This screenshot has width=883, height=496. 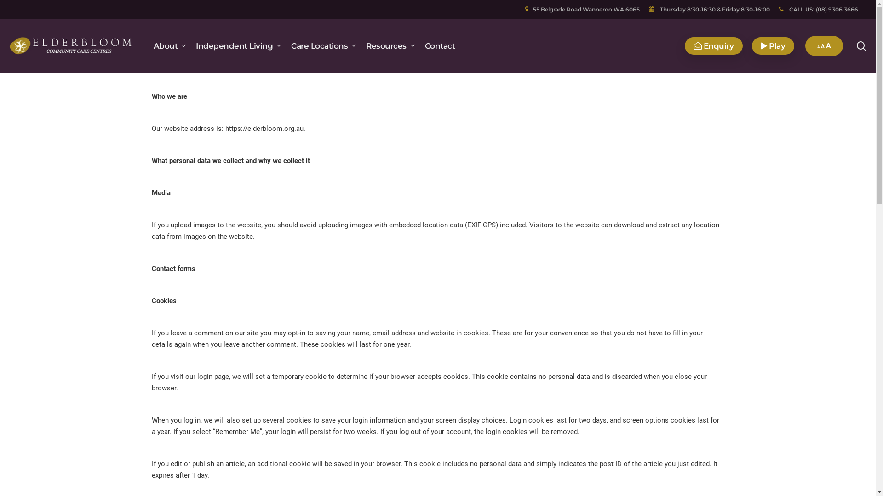 What do you see at coordinates (265, 482) in the screenshot?
I see `PerthDigitalAgency` at bounding box center [265, 482].